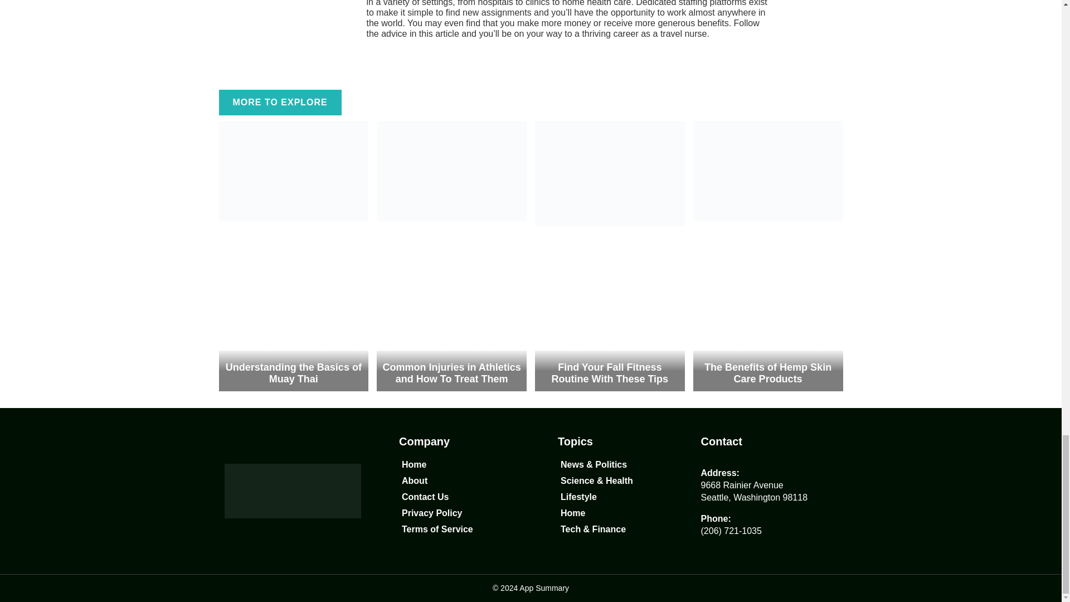  Describe the element at coordinates (767, 373) in the screenshot. I see `The Benefits of Hemp Skin Care Products` at that location.